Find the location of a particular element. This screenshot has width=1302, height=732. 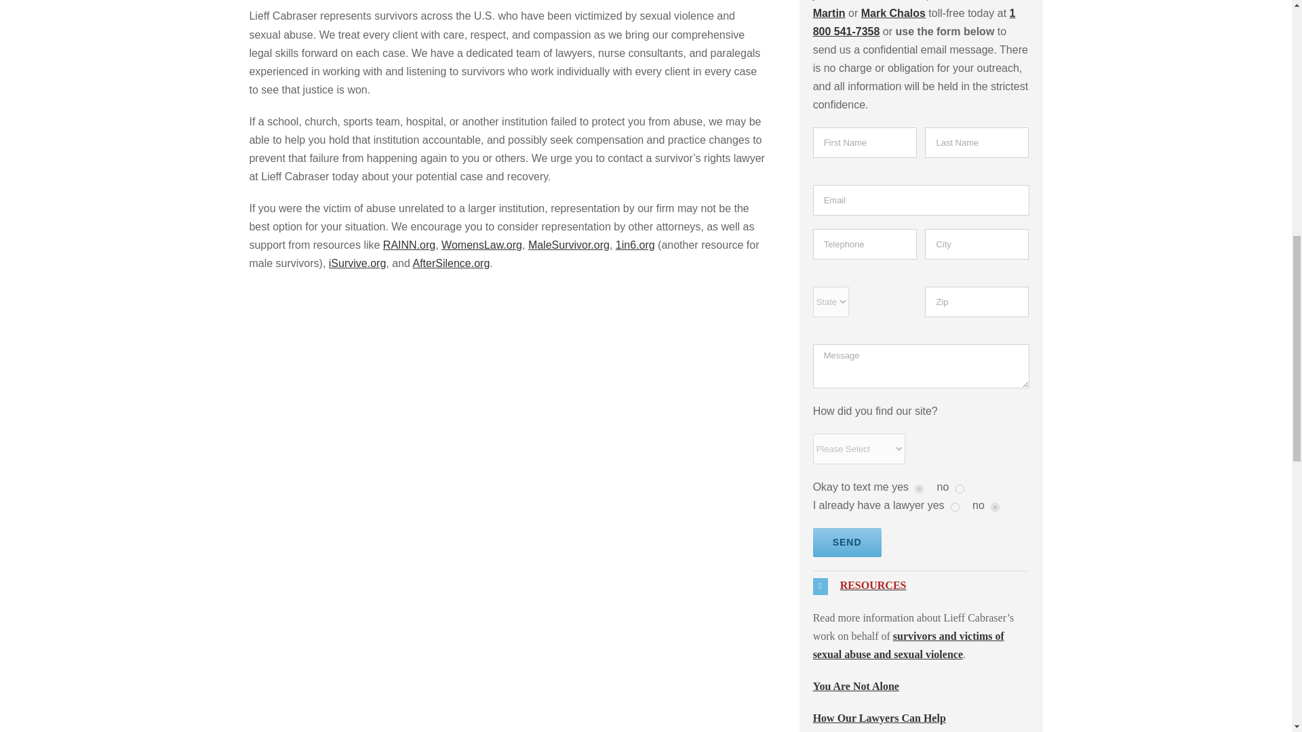

no is located at coordinates (960, 488).